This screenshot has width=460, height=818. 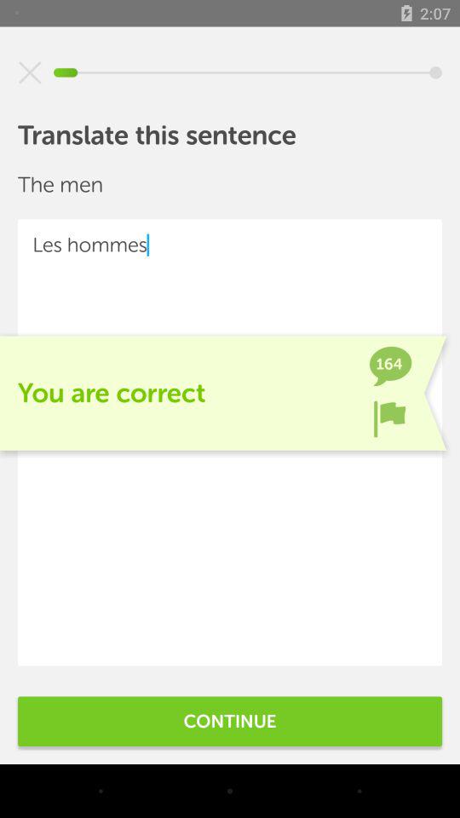 What do you see at coordinates (389, 418) in the screenshot?
I see `launch item next to the you are correct icon` at bounding box center [389, 418].